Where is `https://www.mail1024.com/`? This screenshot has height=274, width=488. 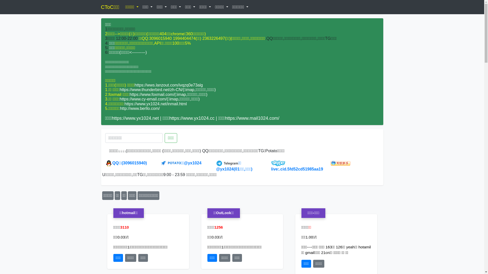 https://www.mail1024.com/ is located at coordinates (252, 118).